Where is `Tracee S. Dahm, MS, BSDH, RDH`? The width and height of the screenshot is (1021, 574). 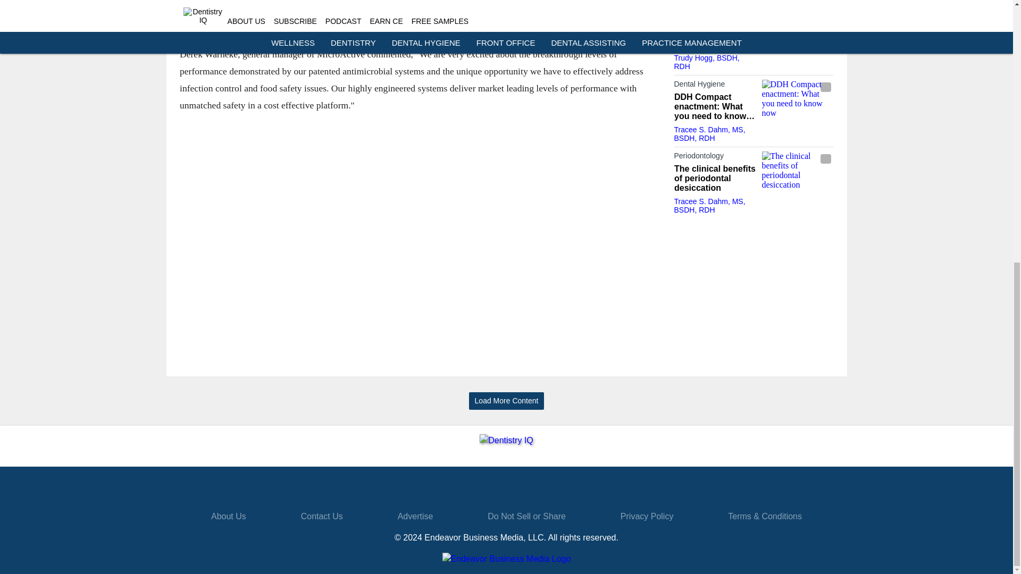
Tracee S. Dahm, MS, BSDH, RDH is located at coordinates (709, 134).